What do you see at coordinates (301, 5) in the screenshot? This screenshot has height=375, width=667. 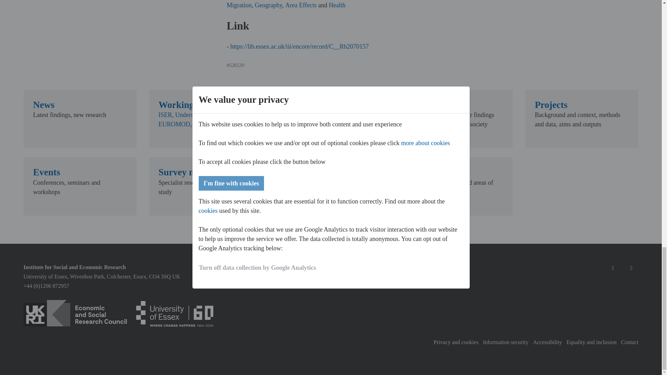 I see `Area Effects` at bounding box center [301, 5].